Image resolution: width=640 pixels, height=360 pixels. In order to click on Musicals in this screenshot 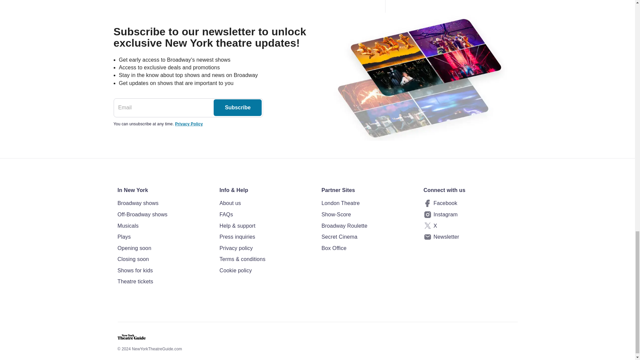, I will do `click(164, 226)`.